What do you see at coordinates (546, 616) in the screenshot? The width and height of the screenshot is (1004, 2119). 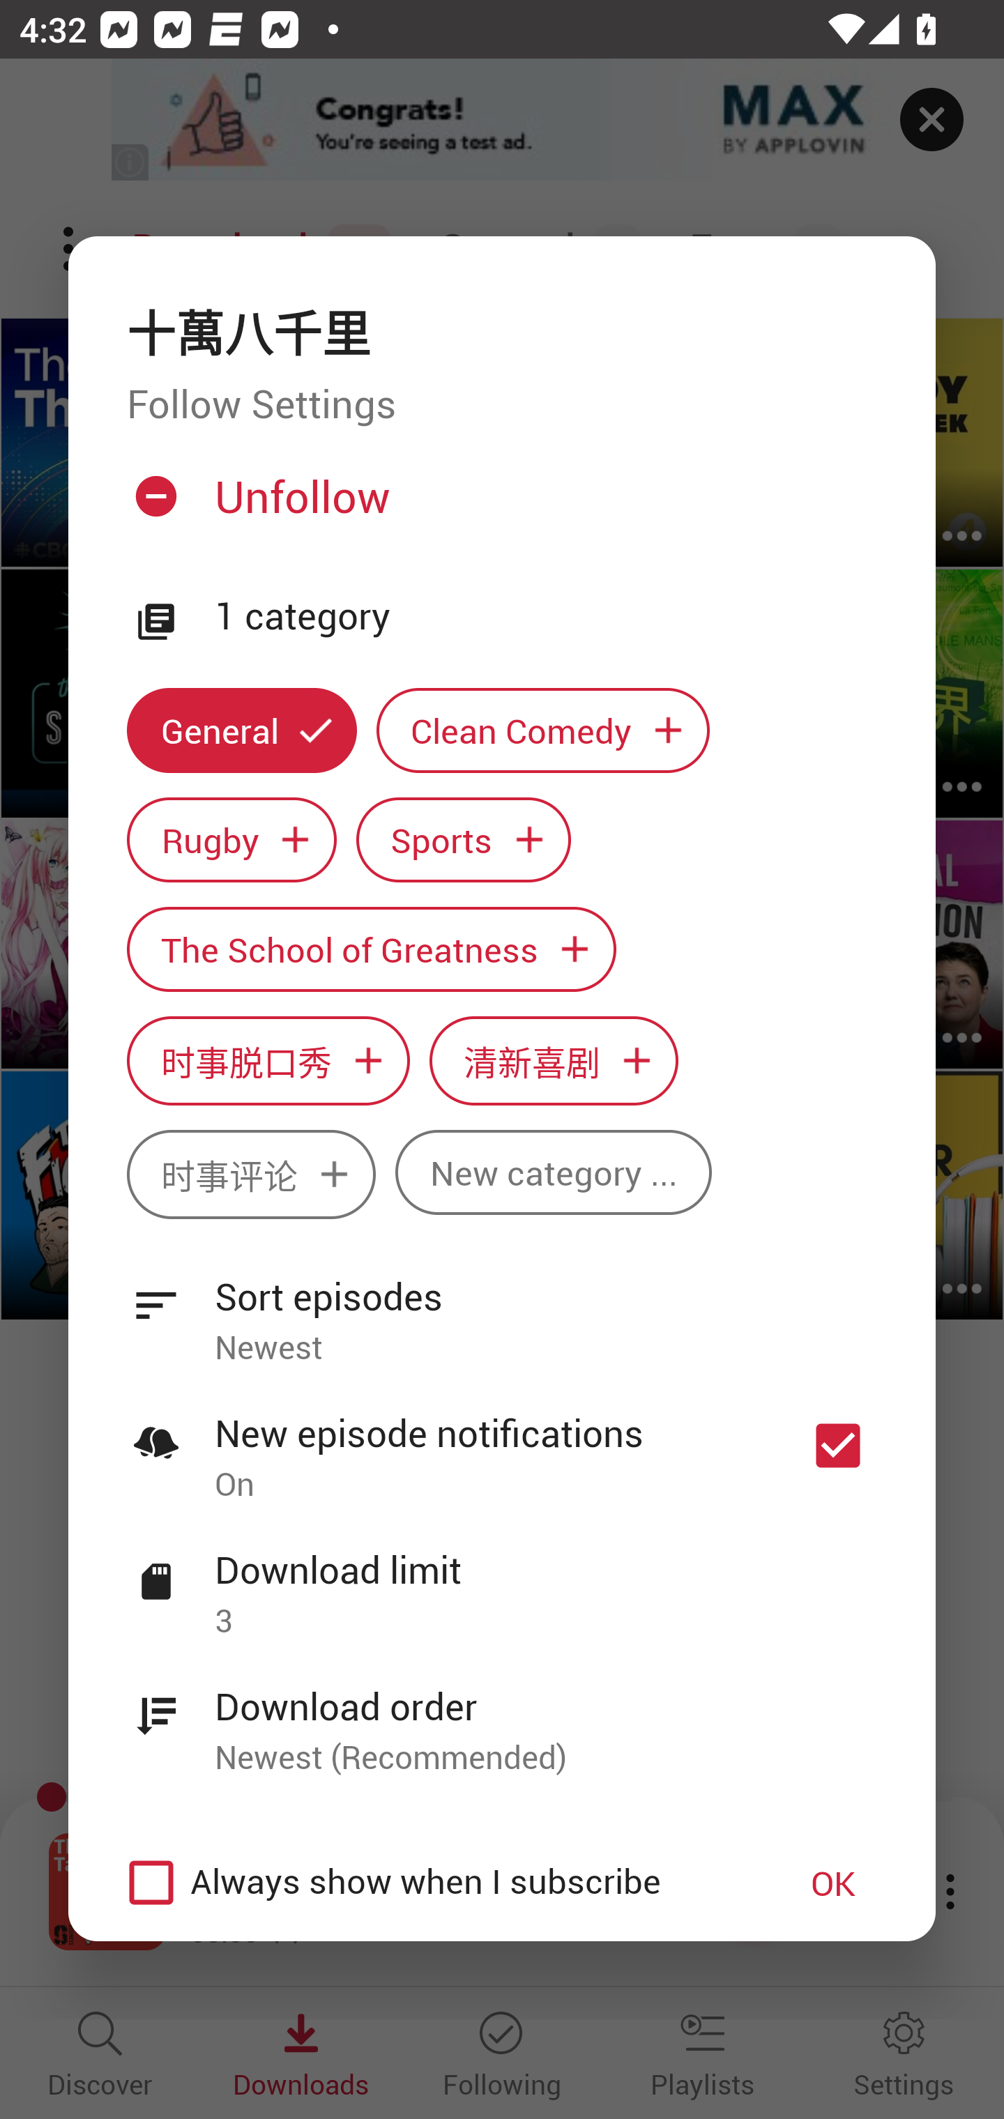 I see `1 category` at bounding box center [546, 616].